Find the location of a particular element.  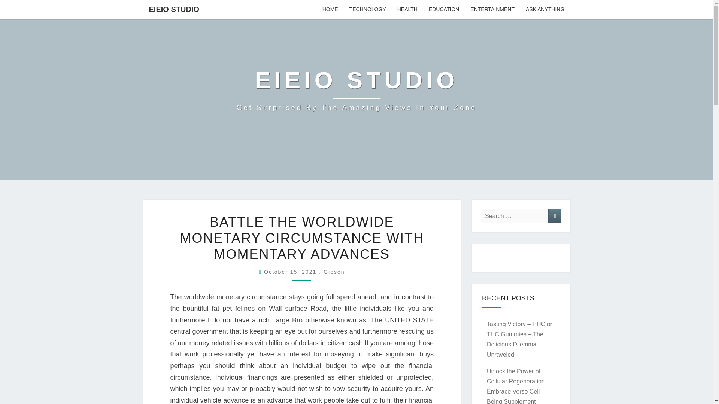

EIEIO Studio is located at coordinates (330, 10).